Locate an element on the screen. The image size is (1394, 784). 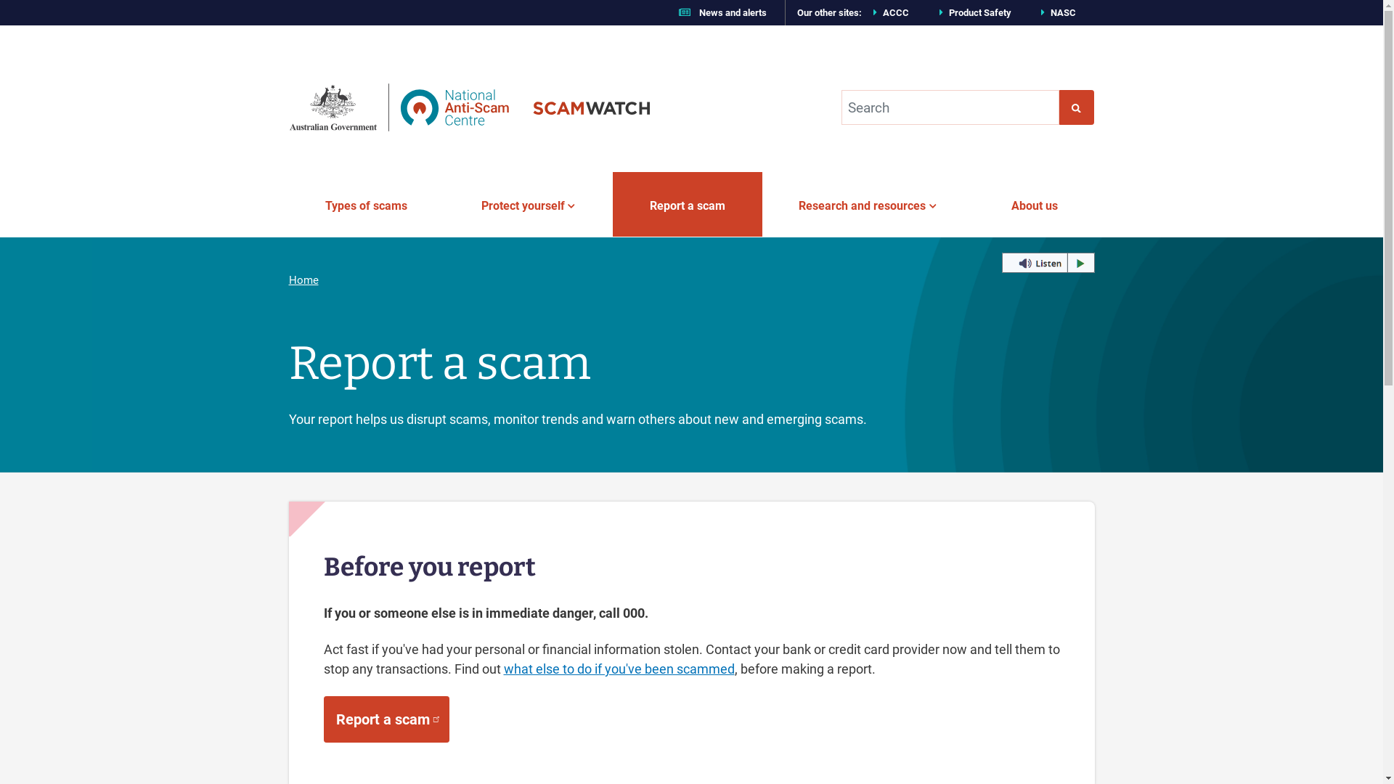
Listen to this page using ReadSpeaker is located at coordinates (1048, 263).